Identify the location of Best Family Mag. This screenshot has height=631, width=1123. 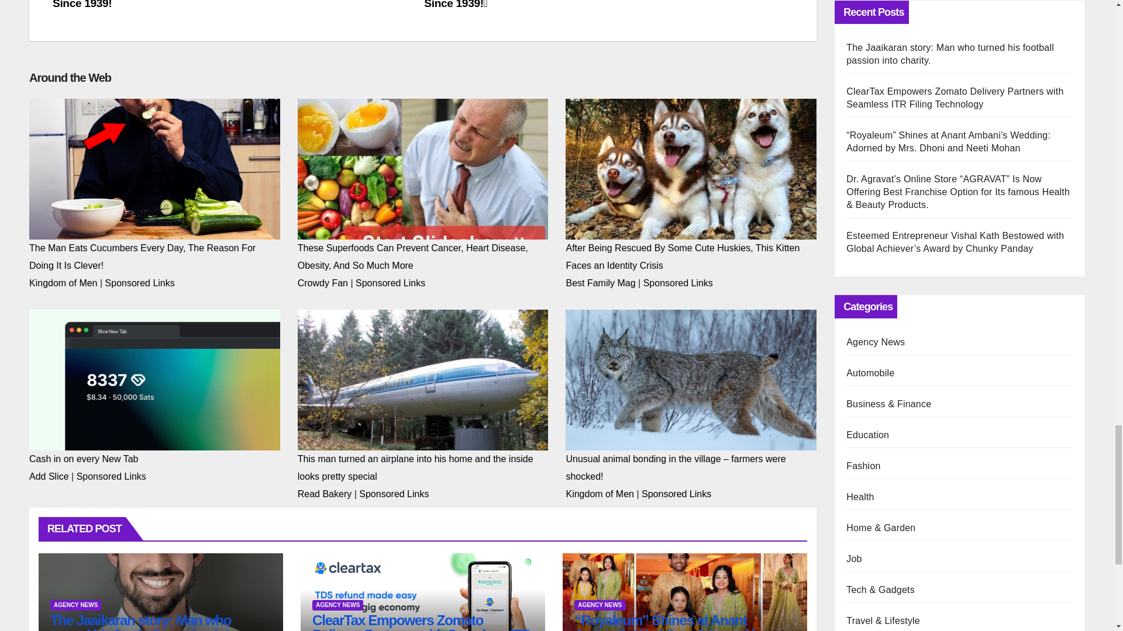
(600, 283).